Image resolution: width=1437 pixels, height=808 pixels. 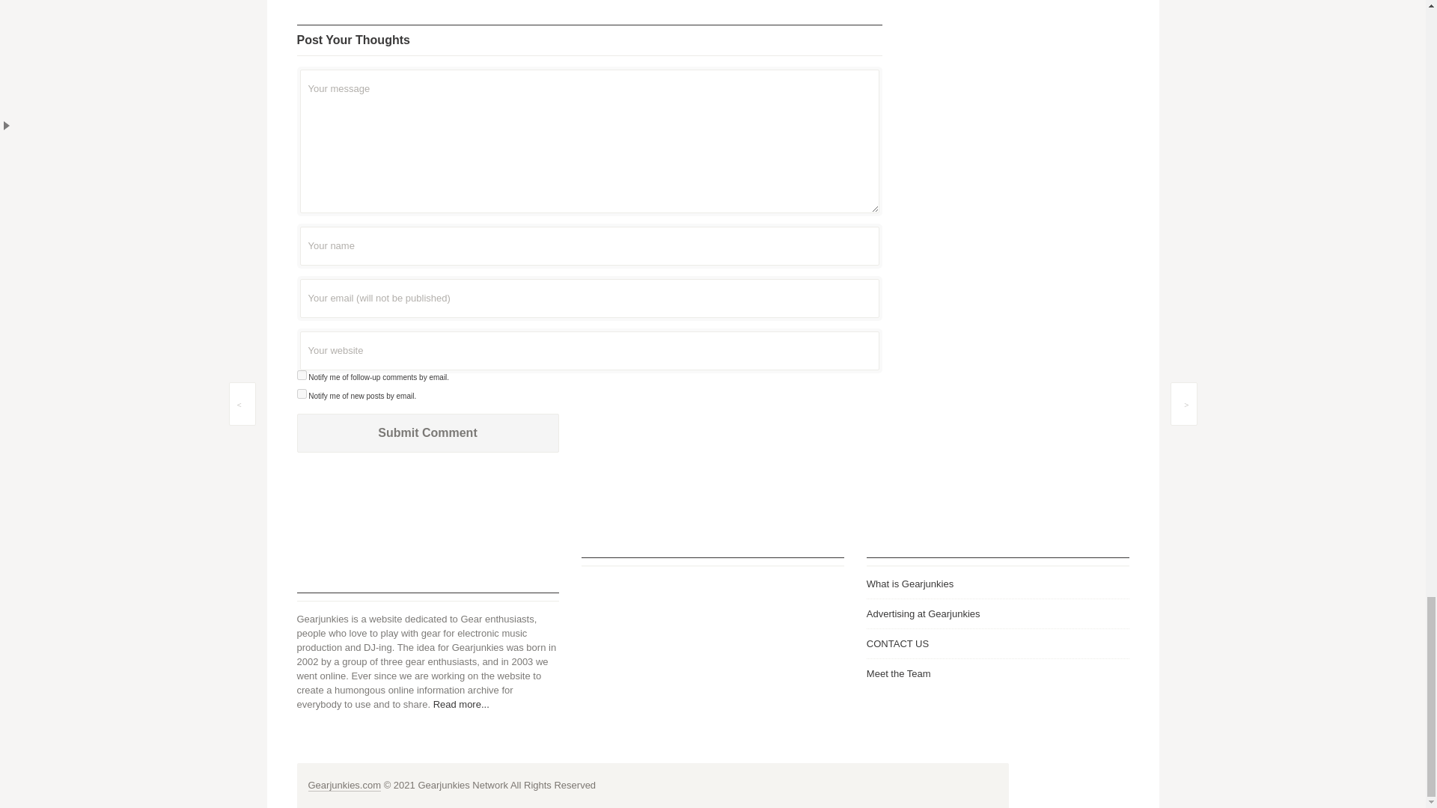 What do you see at coordinates (301, 394) in the screenshot?
I see `subscribe` at bounding box center [301, 394].